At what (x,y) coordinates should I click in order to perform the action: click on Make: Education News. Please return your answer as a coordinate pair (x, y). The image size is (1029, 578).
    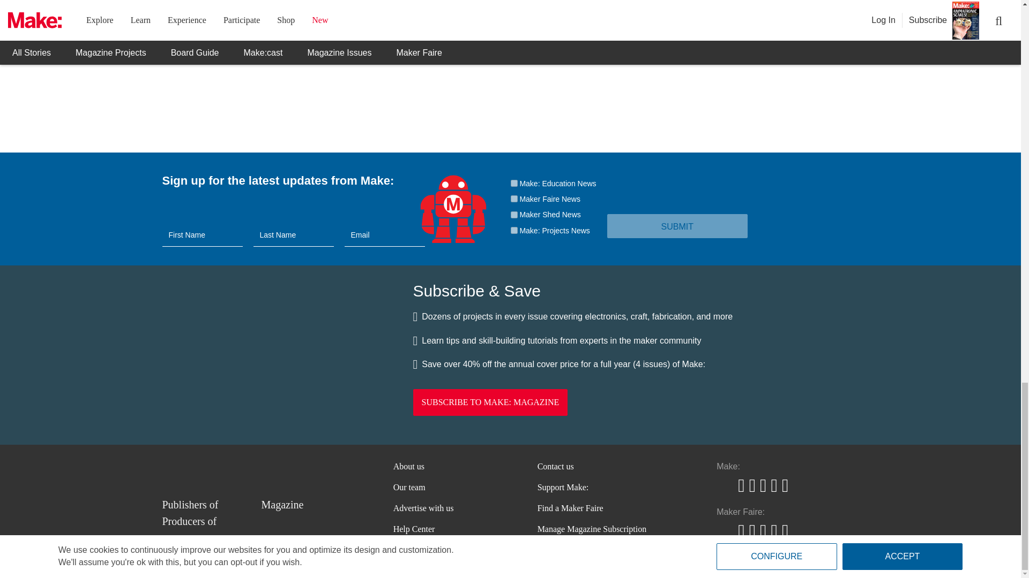
    Looking at the image, I should click on (513, 183).